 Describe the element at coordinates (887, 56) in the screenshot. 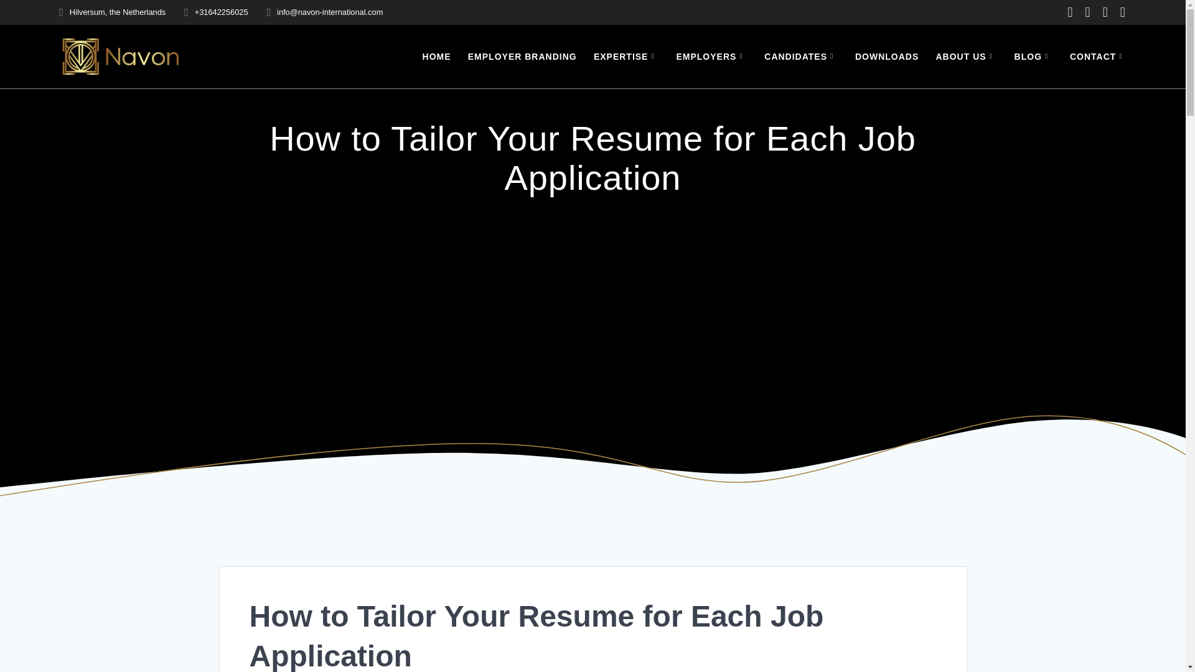

I see `DOWNLOADS` at that location.